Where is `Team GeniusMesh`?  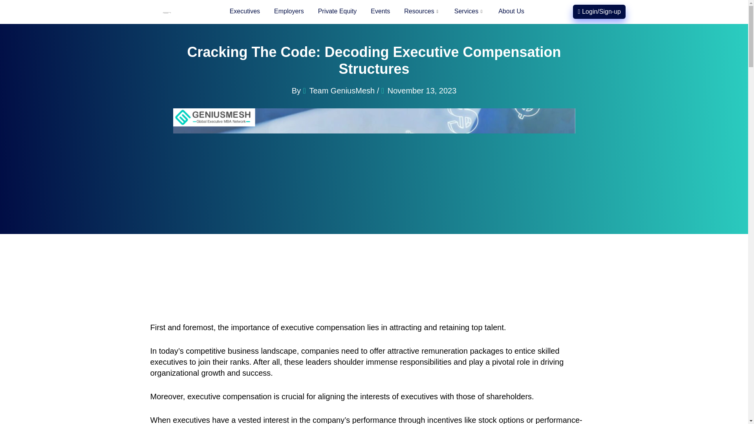
Team GeniusMesh is located at coordinates (340, 90).